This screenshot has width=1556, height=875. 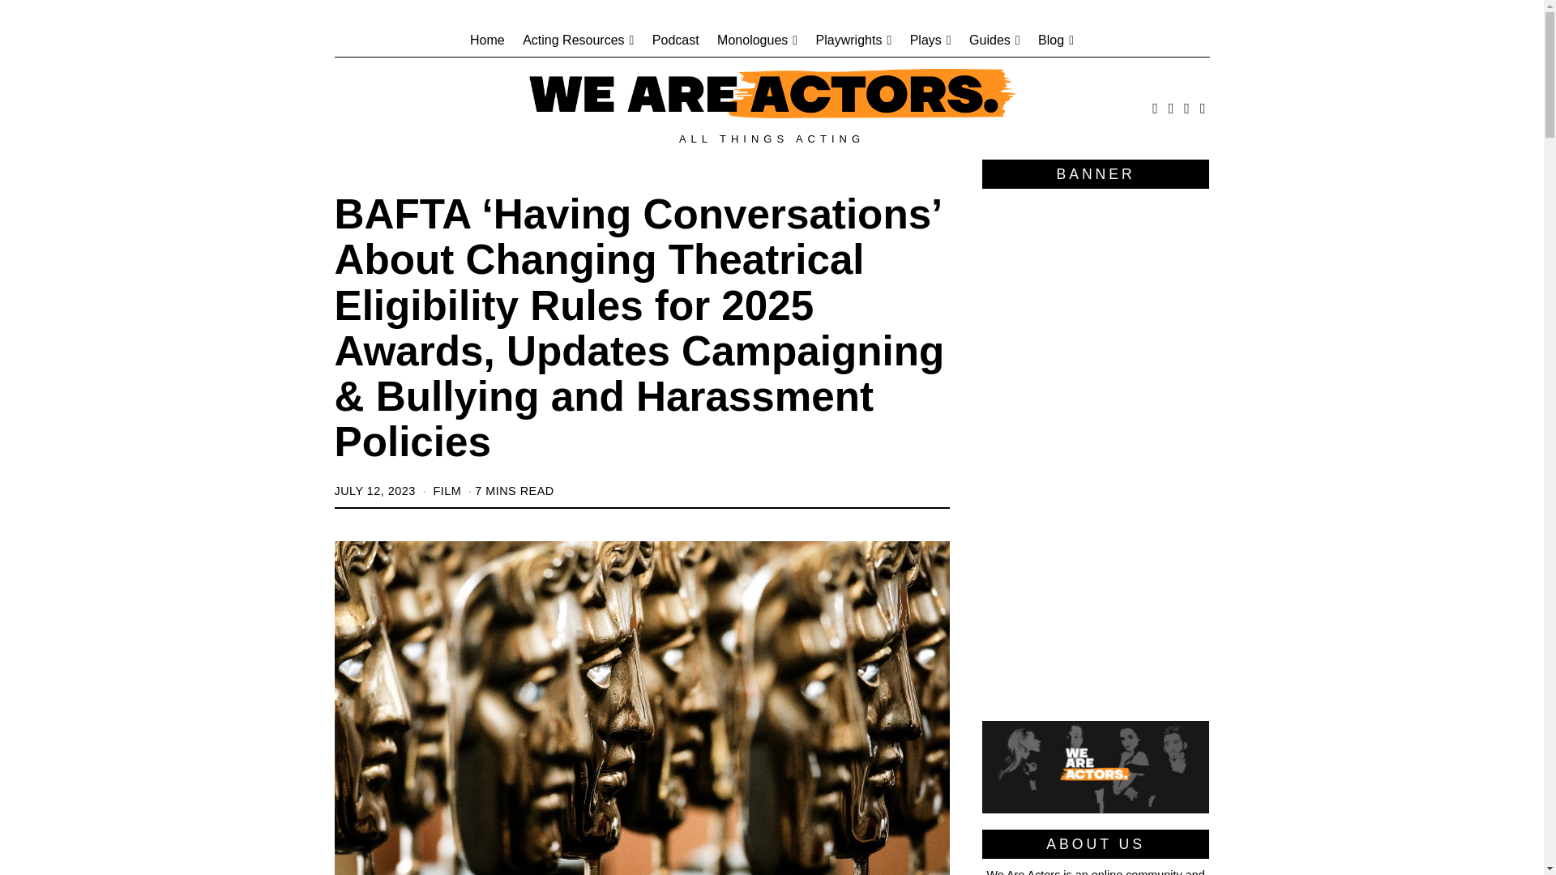 What do you see at coordinates (757, 41) in the screenshot?
I see `Monologues` at bounding box center [757, 41].